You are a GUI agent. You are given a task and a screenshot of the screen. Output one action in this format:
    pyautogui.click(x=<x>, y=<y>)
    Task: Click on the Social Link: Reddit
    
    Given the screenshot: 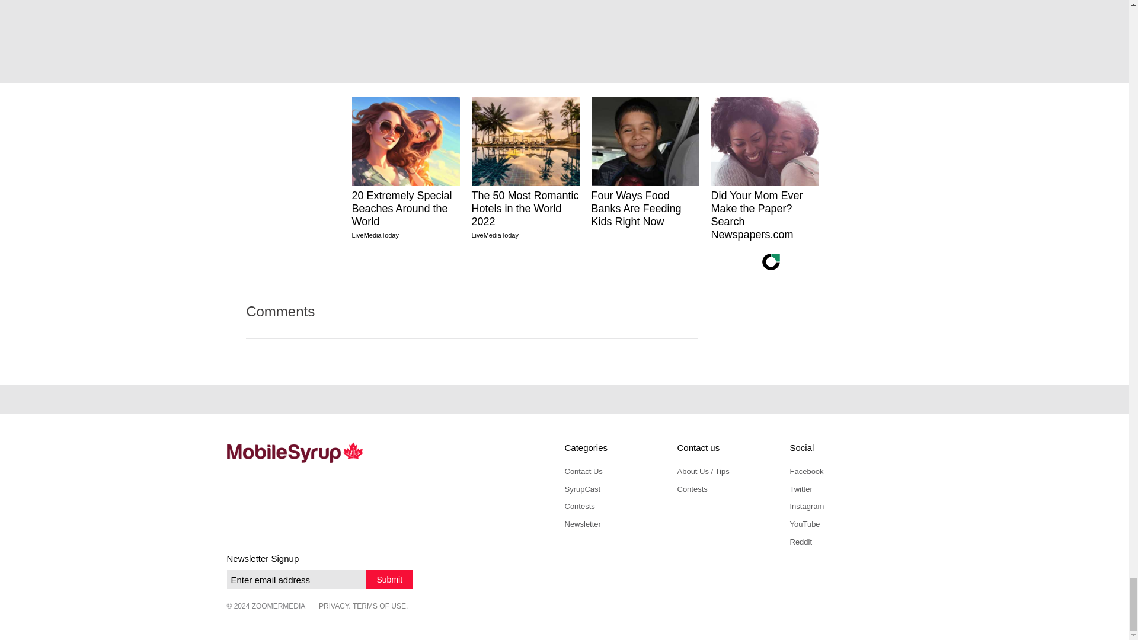 What is the action you would take?
    pyautogui.click(x=801, y=542)
    